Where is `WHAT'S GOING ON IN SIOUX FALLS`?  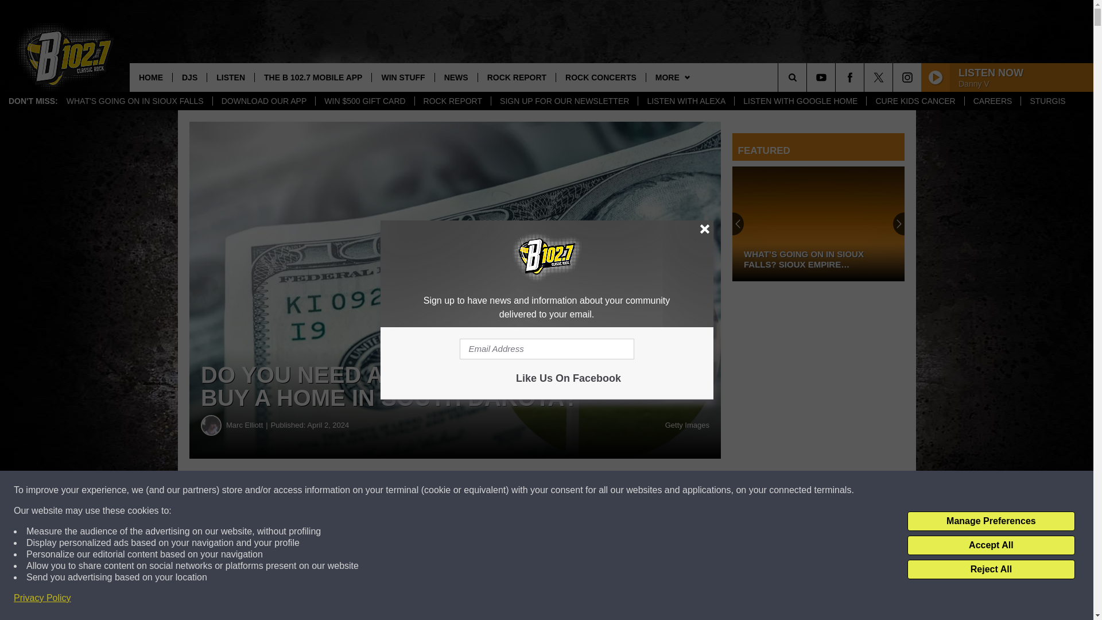
WHAT'S GOING ON IN SIOUX FALLS is located at coordinates (135, 101).